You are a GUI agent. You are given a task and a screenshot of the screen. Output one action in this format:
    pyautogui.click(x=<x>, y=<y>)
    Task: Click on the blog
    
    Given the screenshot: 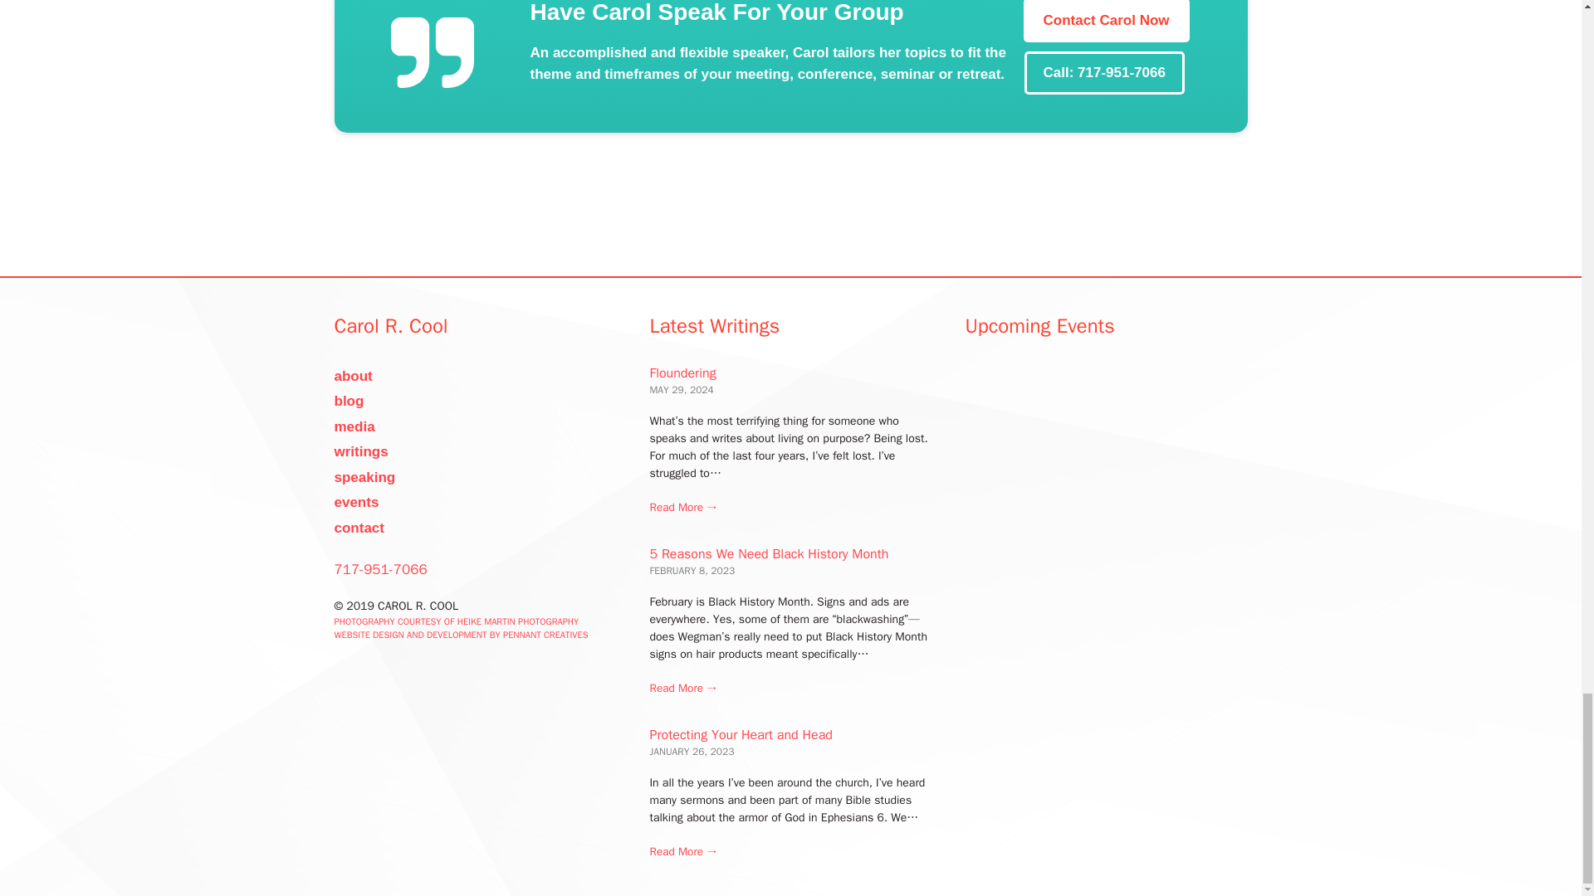 What is the action you would take?
    pyautogui.click(x=348, y=401)
    